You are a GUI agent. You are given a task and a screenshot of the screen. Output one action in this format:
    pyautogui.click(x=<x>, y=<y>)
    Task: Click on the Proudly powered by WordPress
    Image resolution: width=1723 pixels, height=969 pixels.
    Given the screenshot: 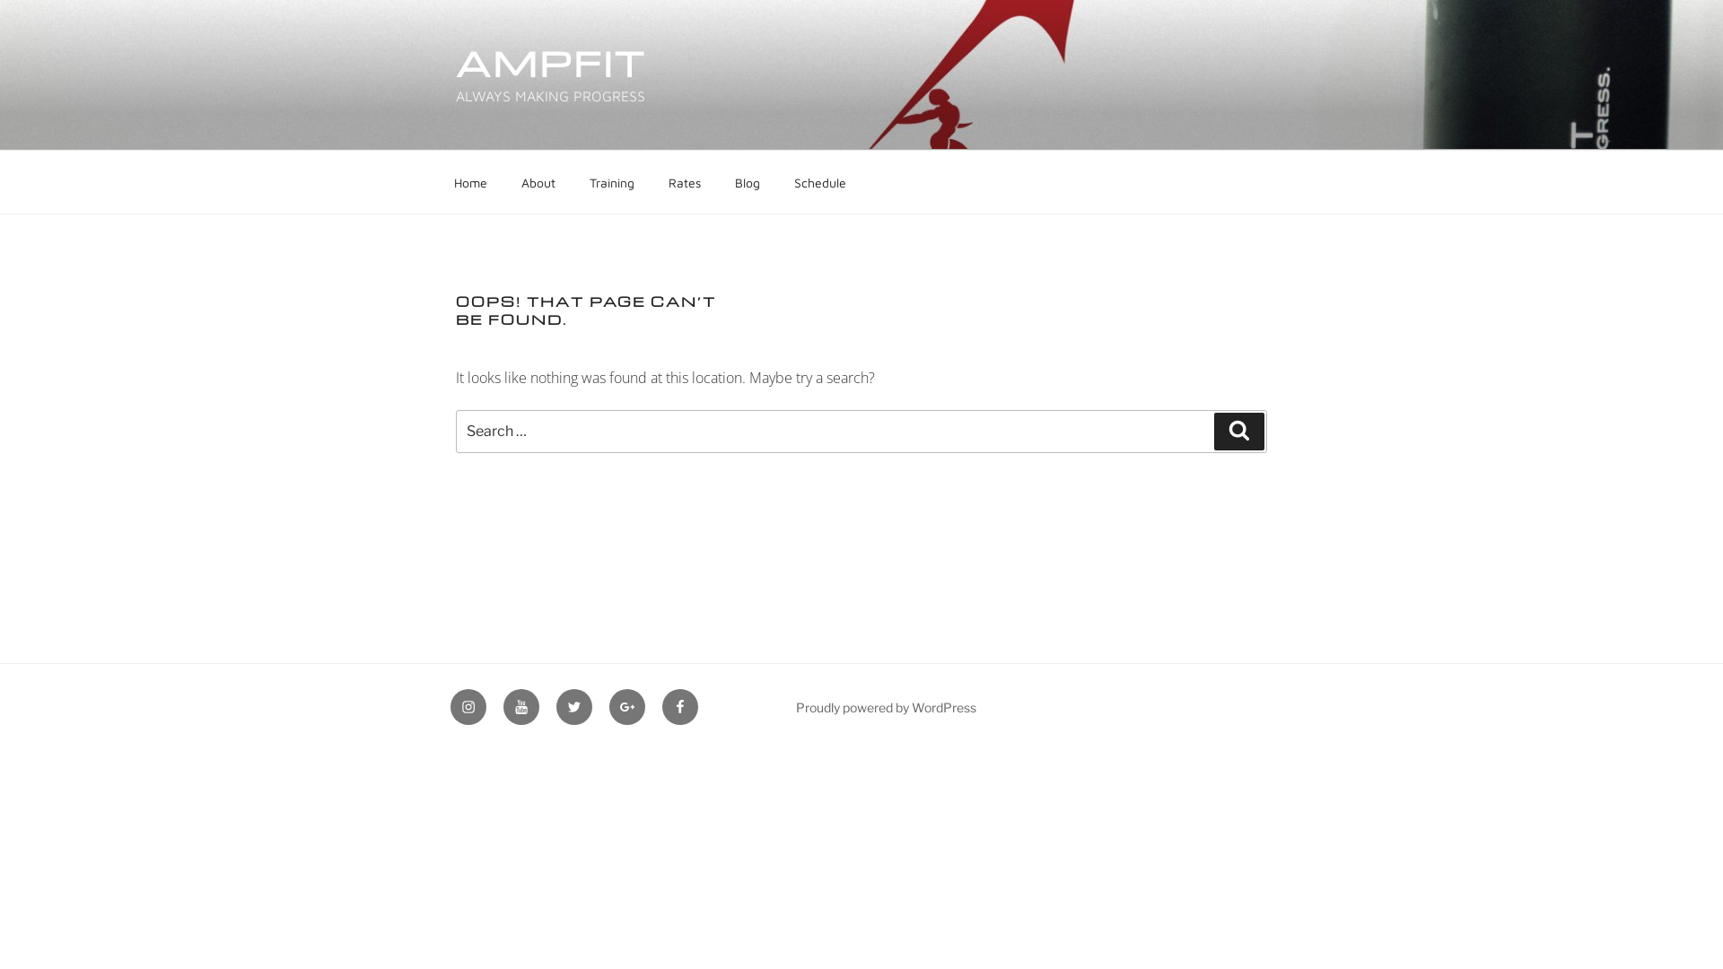 What is the action you would take?
    pyautogui.click(x=887, y=707)
    